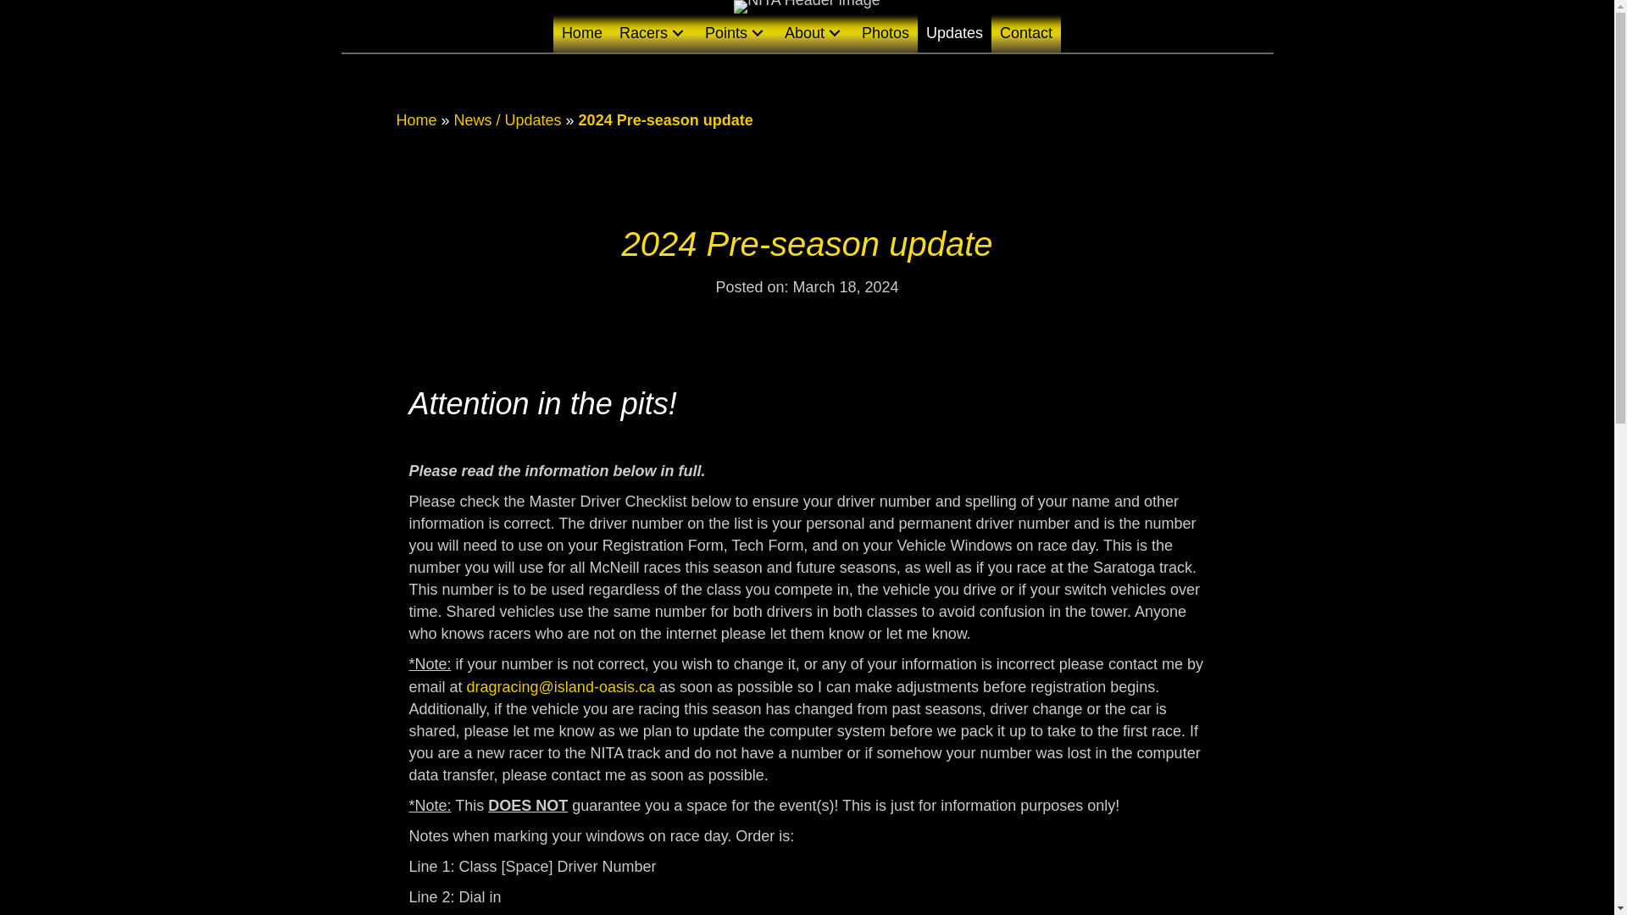  What do you see at coordinates (736, 32) in the screenshot?
I see `Points` at bounding box center [736, 32].